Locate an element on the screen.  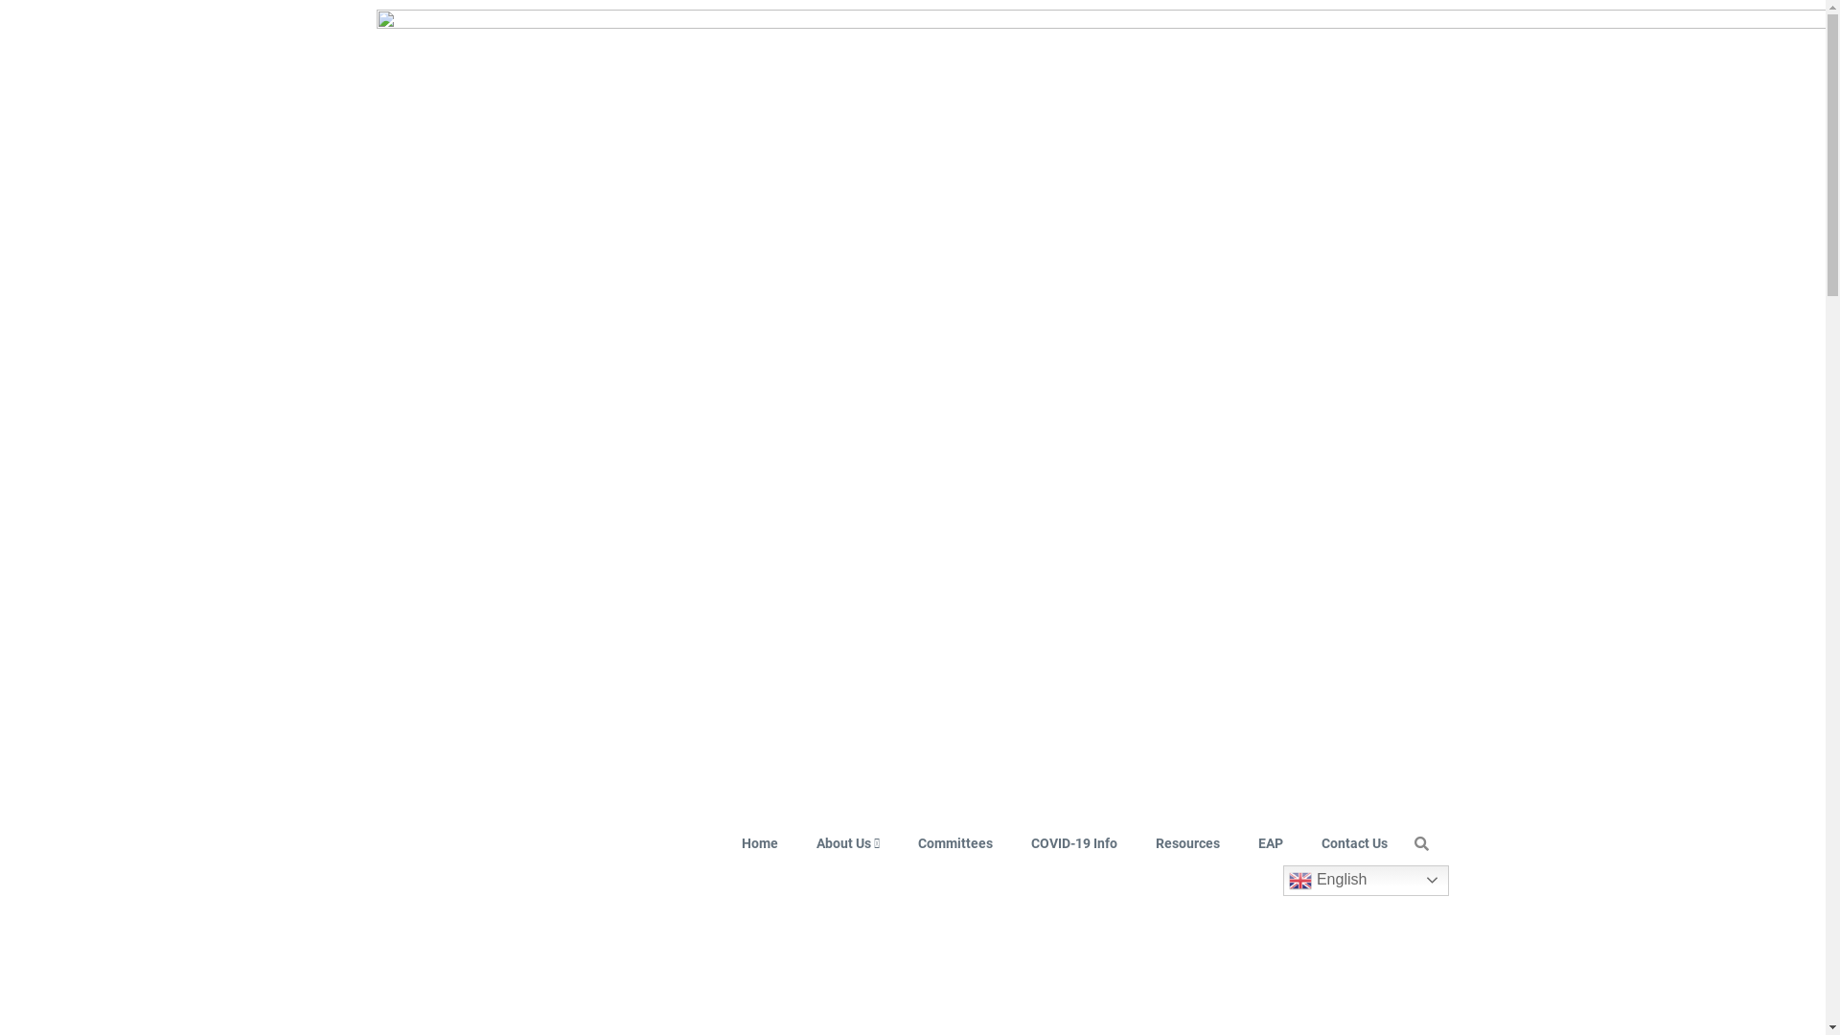
EAP is located at coordinates (1271, 842).